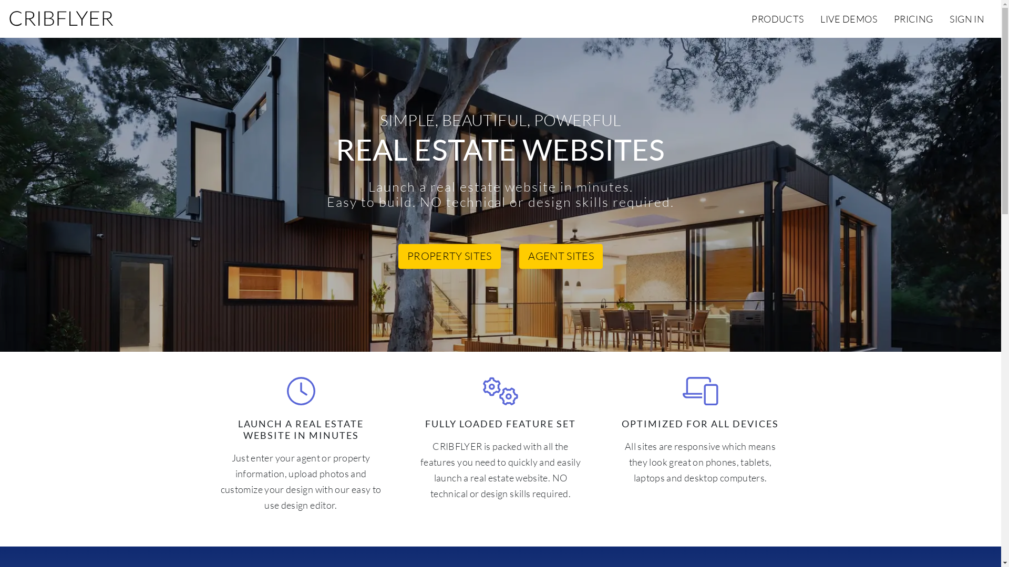 This screenshot has width=1009, height=567. Describe the element at coordinates (849, 19) in the screenshot. I see `LIVE DEMOS` at that location.